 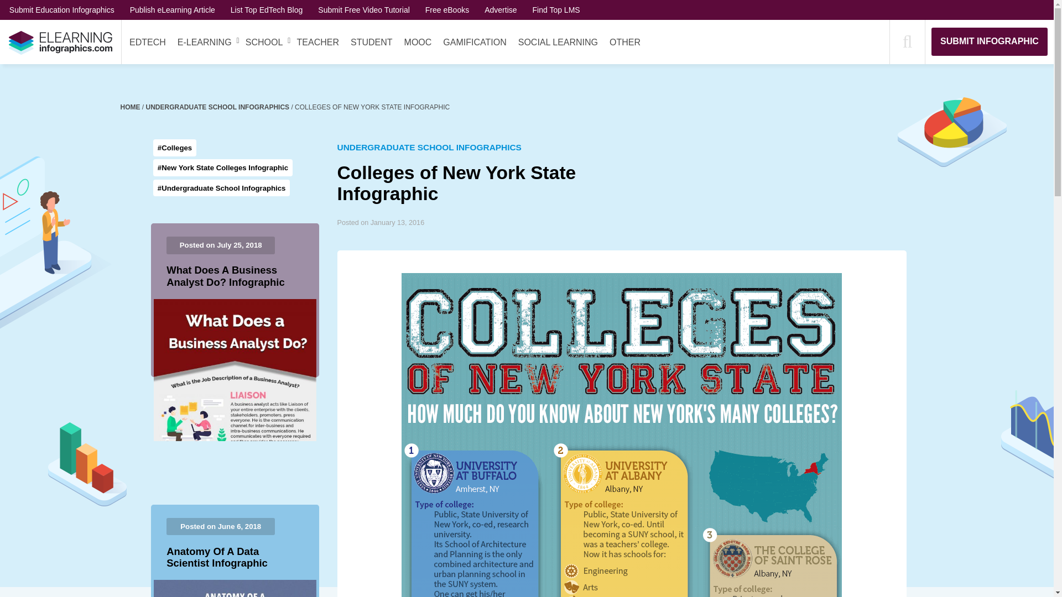 What do you see at coordinates (475, 42) in the screenshot?
I see `Gamification Infographics` at bounding box center [475, 42].